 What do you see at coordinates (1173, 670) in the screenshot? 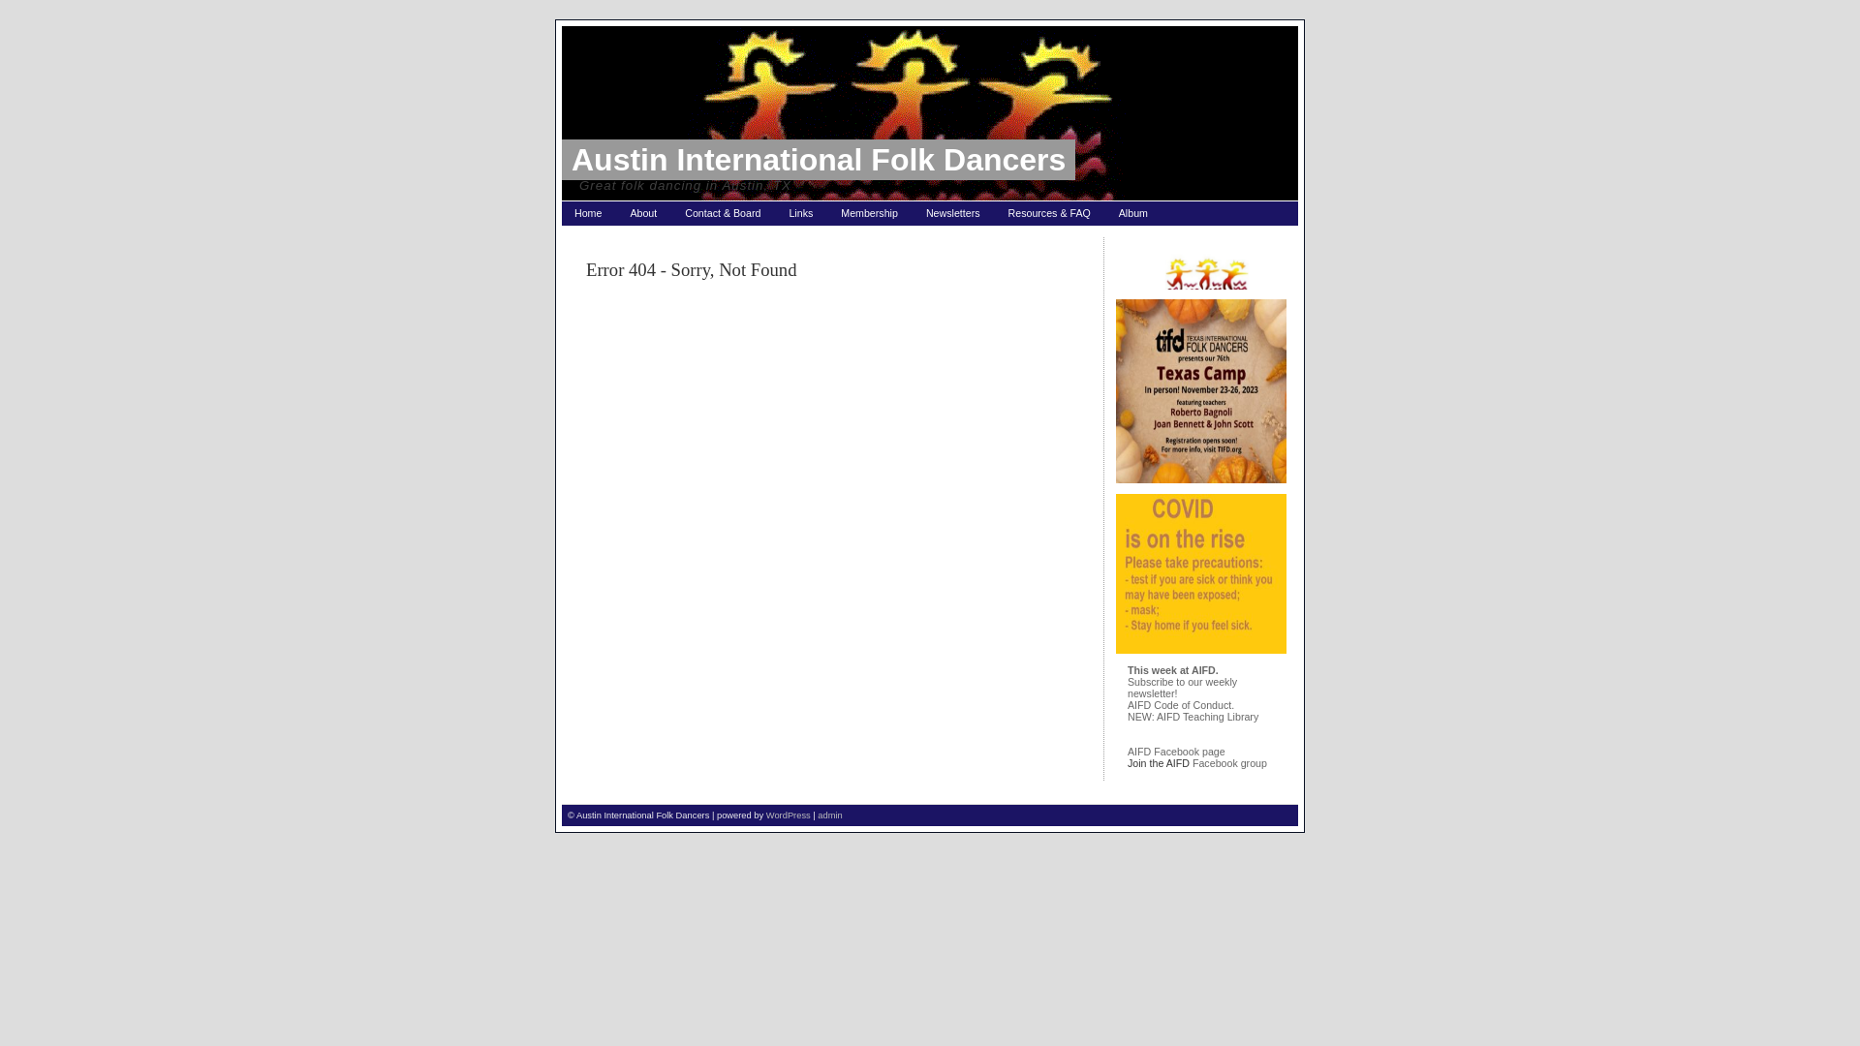
I see `This week at AIFD.` at bounding box center [1173, 670].